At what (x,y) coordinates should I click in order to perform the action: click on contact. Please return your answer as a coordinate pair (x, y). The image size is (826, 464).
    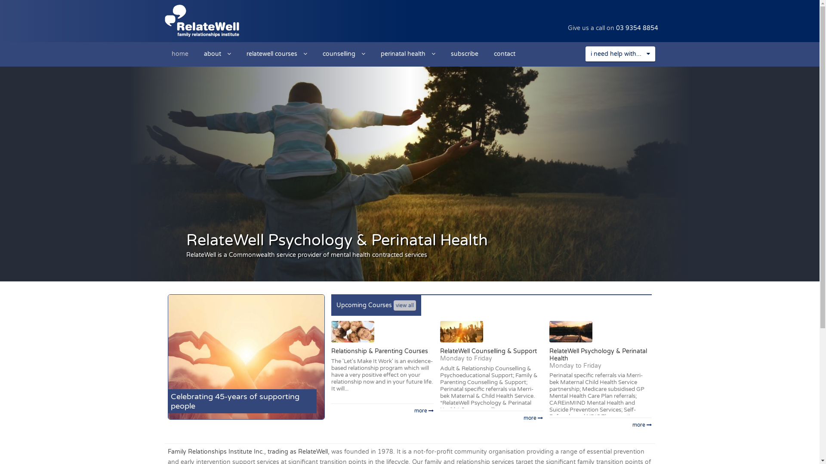
    Looking at the image, I should click on (505, 53).